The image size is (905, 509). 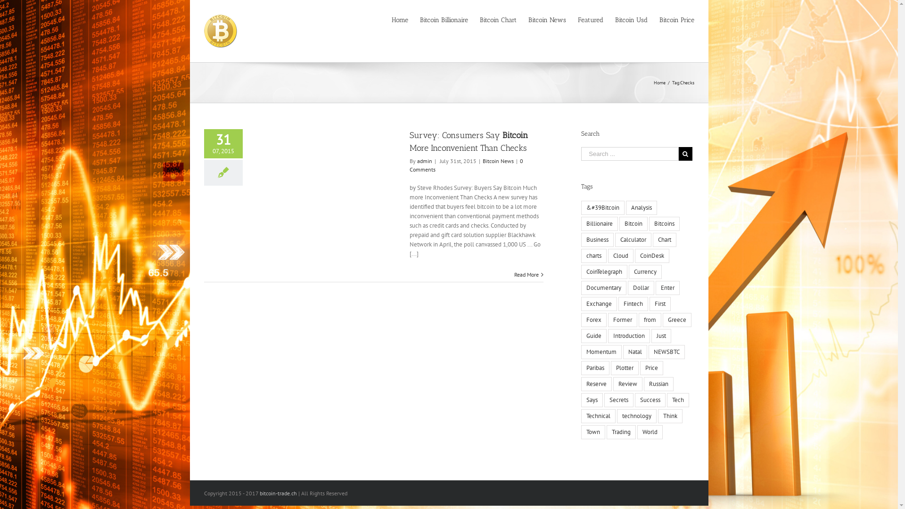 What do you see at coordinates (498, 20) in the screenshot?
I see `Bitcoin Chart` at bounding box center [498, 20].